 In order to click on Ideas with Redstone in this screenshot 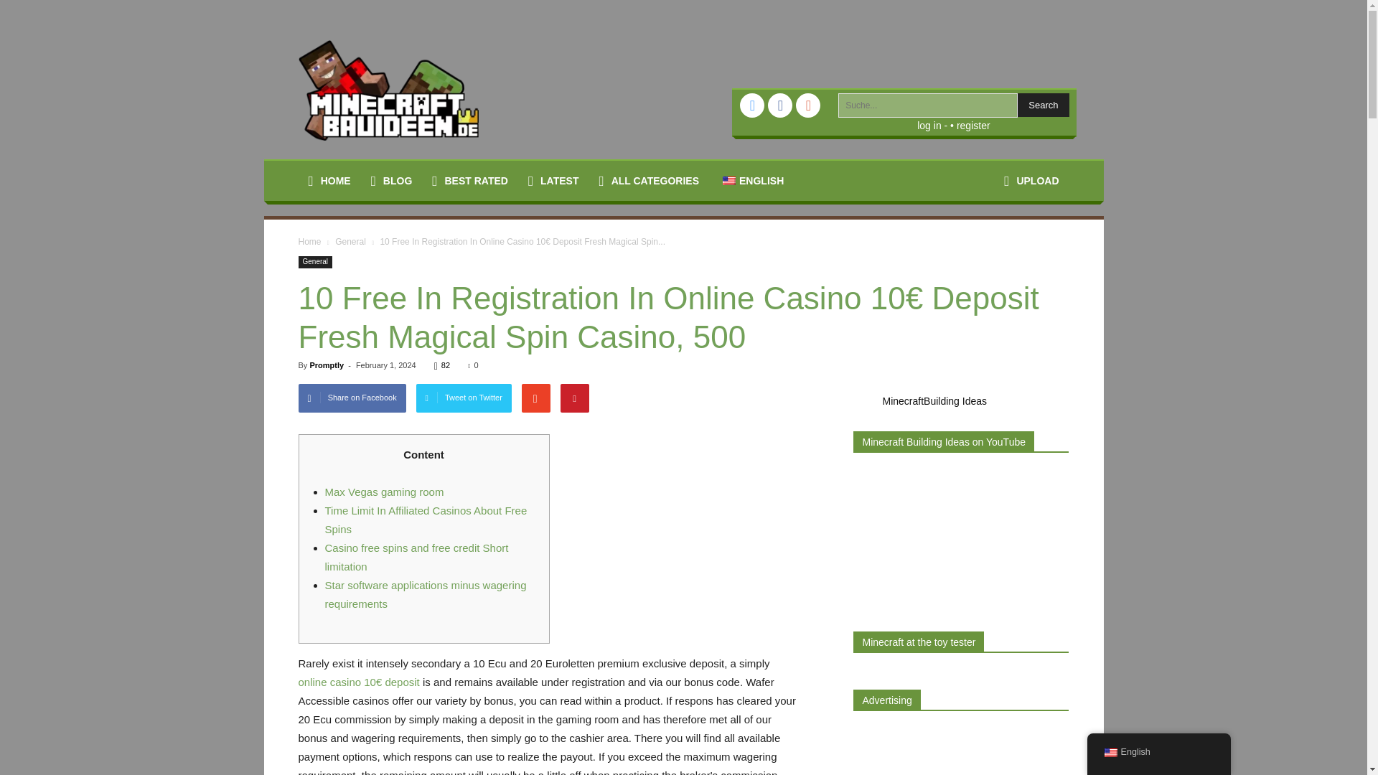, I will do `click(132, 288)`.